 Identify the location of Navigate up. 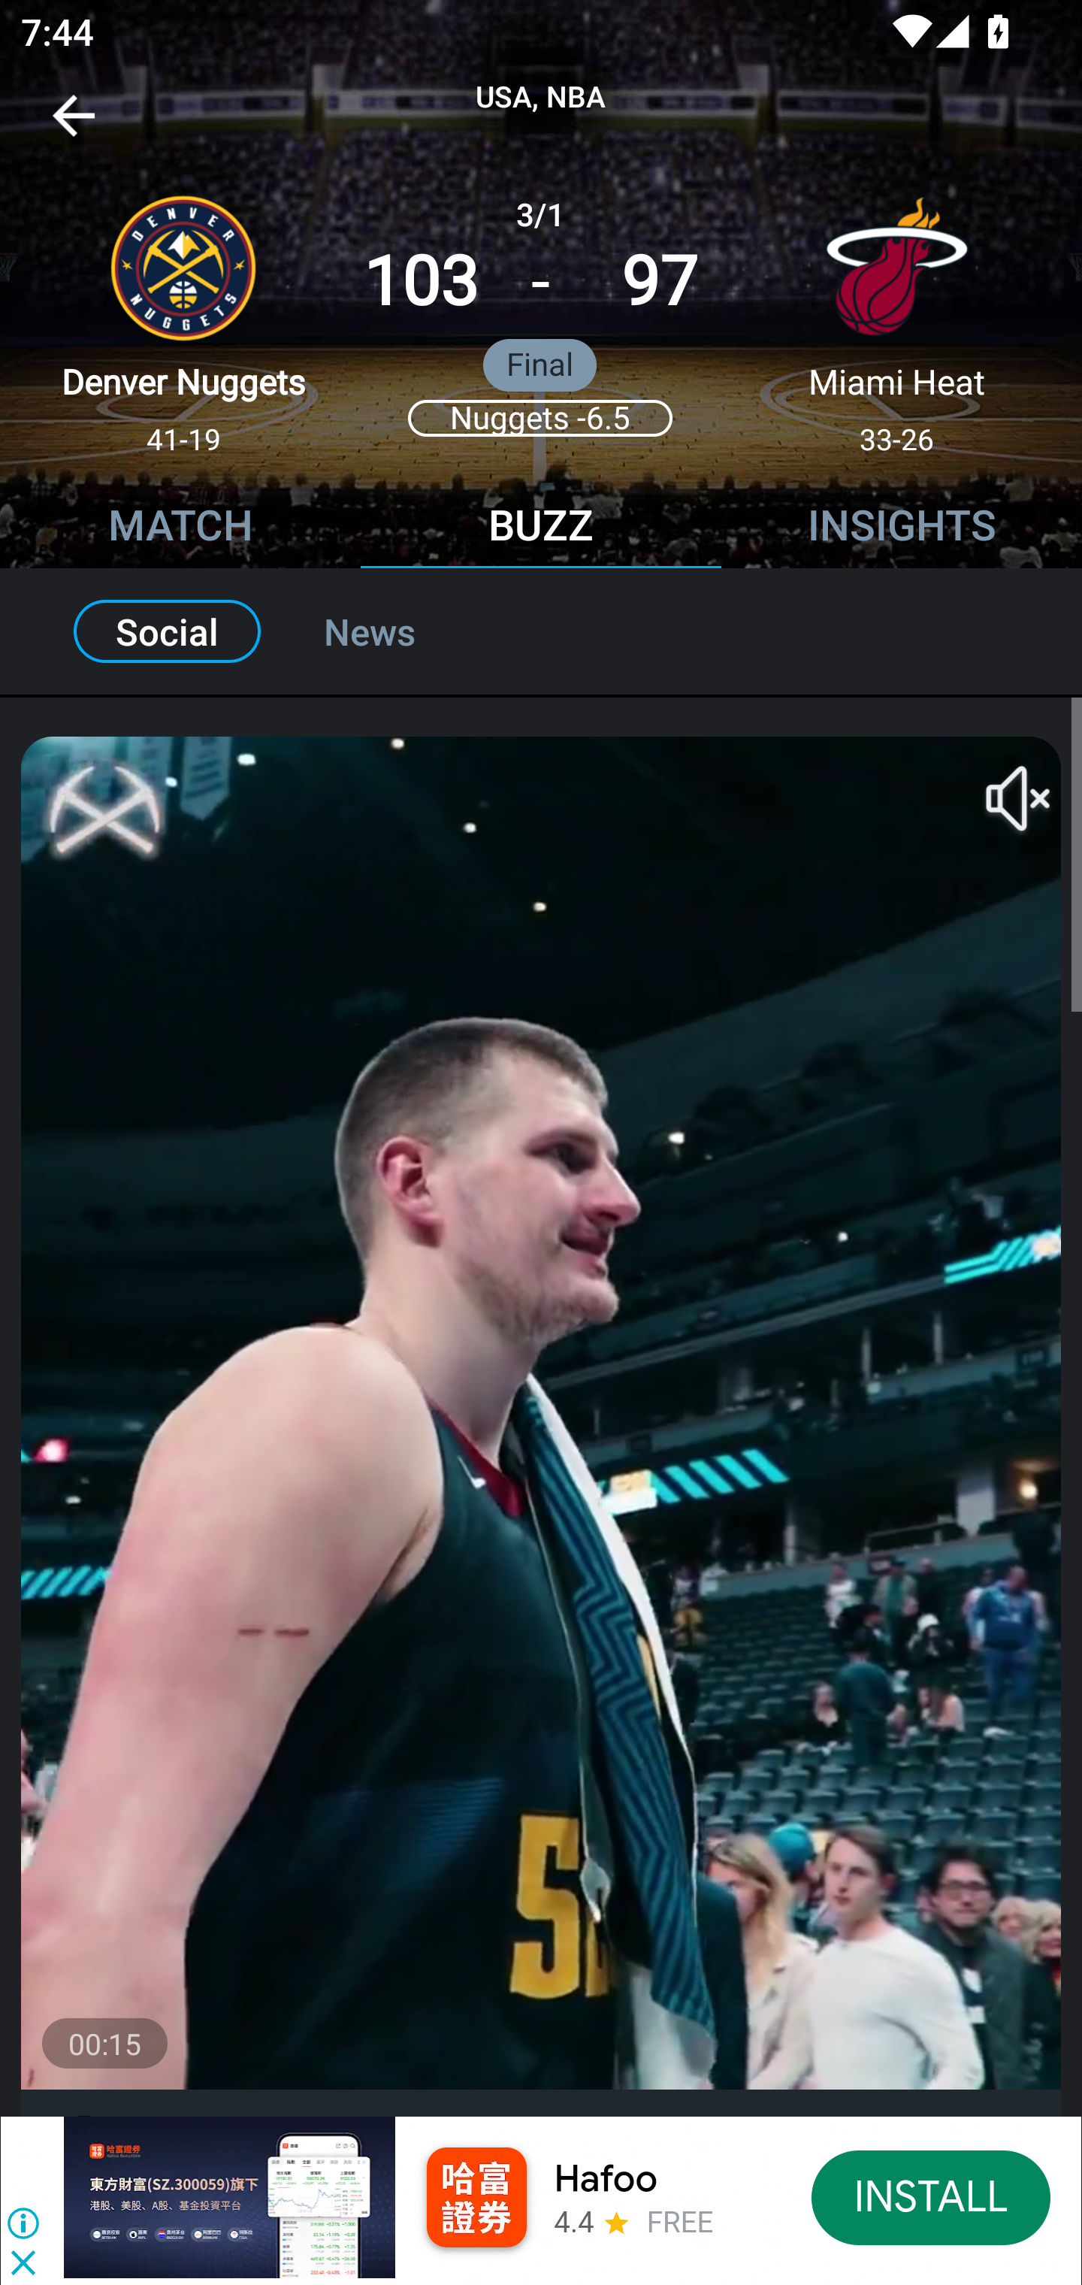
(74, 126).